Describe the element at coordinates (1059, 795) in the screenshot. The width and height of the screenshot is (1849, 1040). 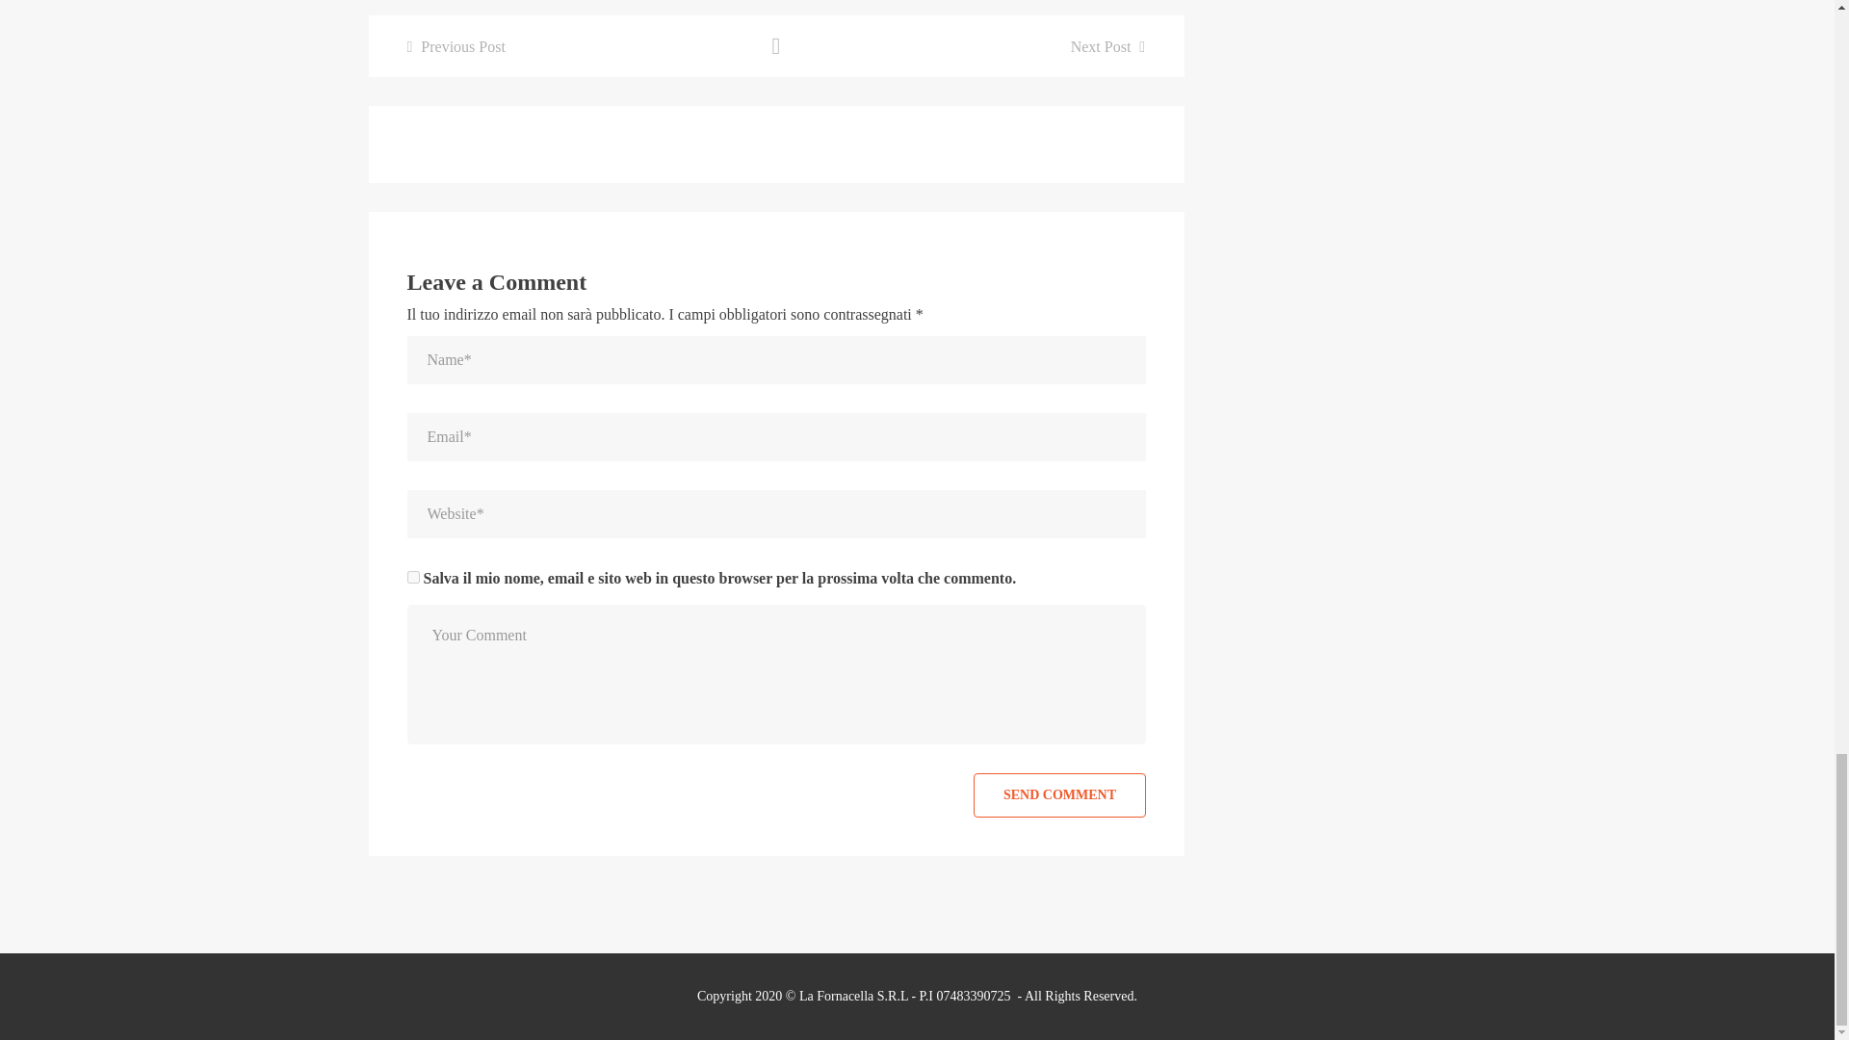
I see `Send Comment` at that location.